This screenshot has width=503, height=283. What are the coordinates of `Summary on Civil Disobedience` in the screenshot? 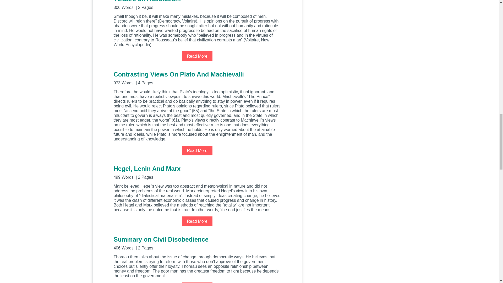 It's located at (197, 243).